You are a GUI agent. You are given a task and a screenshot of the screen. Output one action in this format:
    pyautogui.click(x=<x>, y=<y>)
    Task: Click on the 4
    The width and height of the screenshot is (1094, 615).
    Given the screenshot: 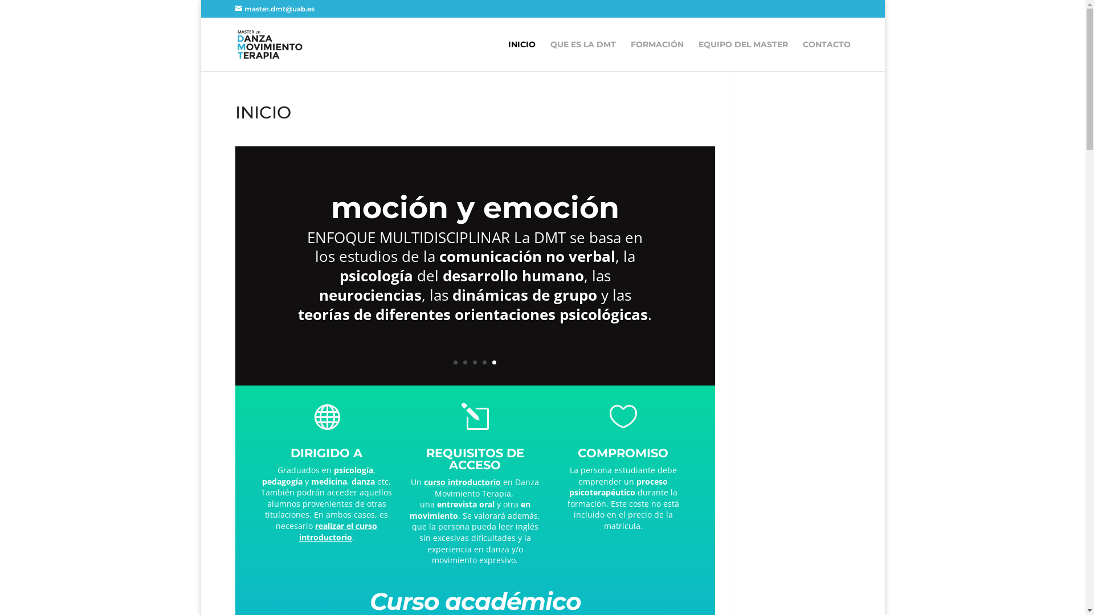 What is the action you would take?
    pyautogui.click(x=484, y=362)
    